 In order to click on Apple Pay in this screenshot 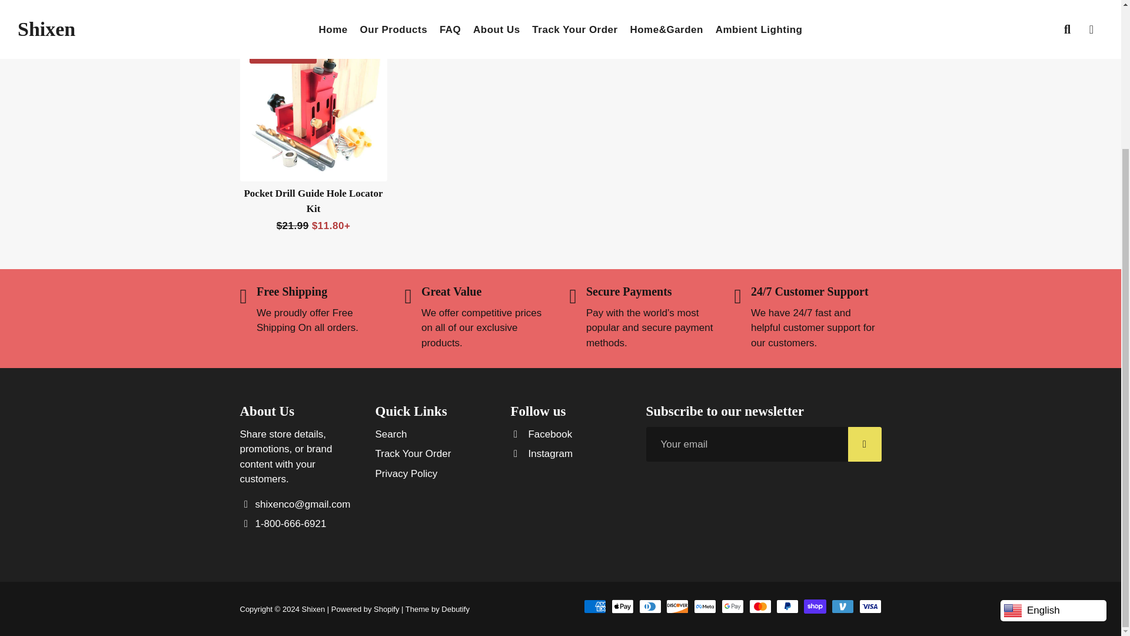, I will do `click(623, 607)`.